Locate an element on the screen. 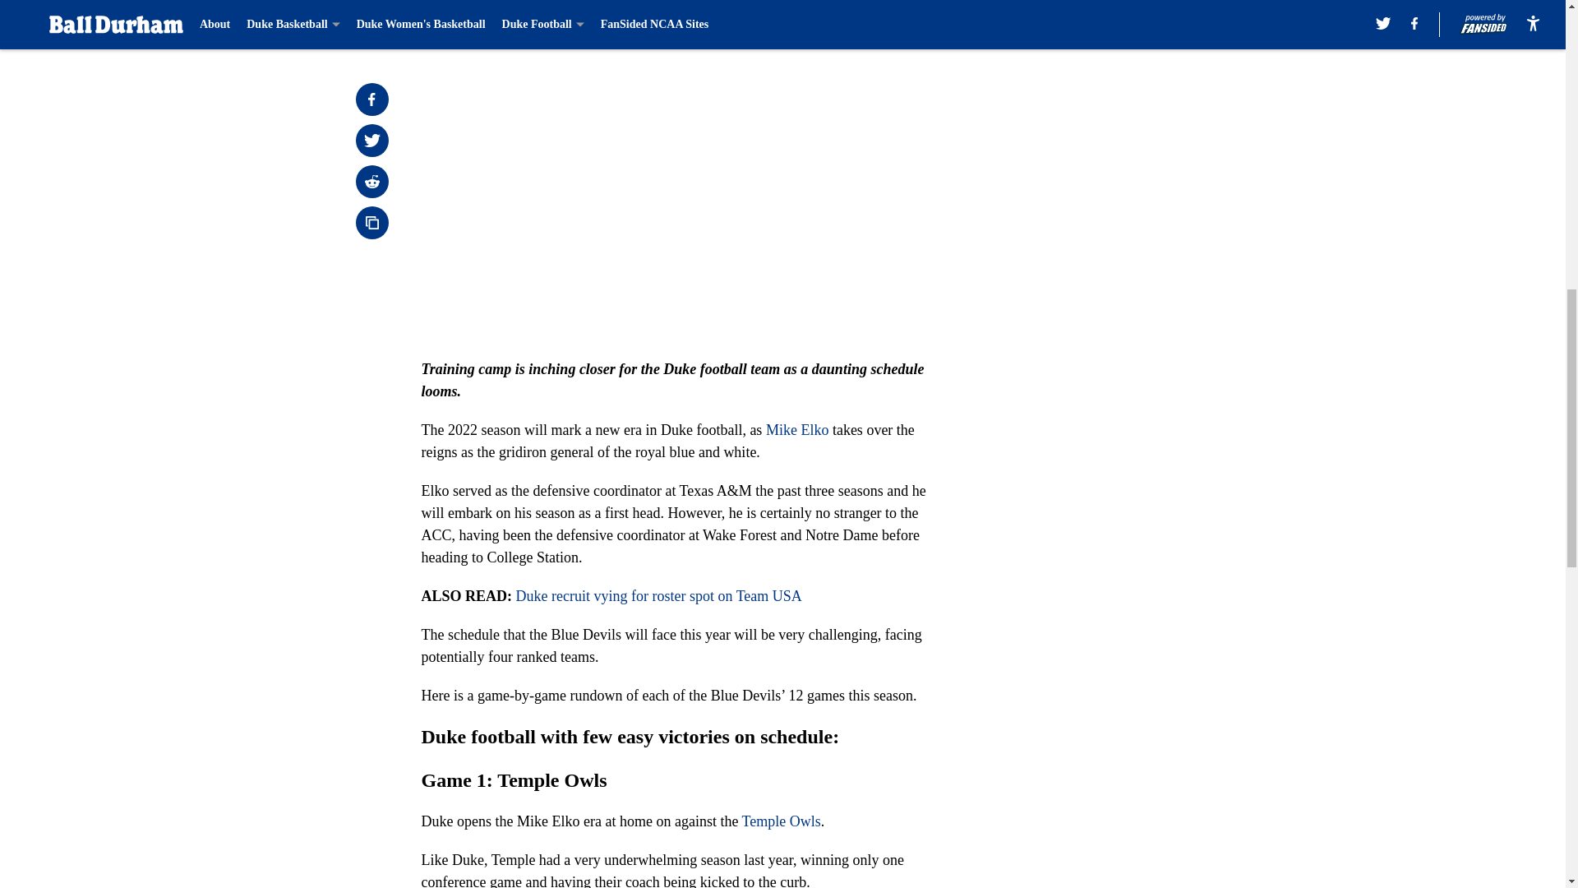 The width and height of the screenshot is (1578, 888). Prev is located at coordinates (470, 22).